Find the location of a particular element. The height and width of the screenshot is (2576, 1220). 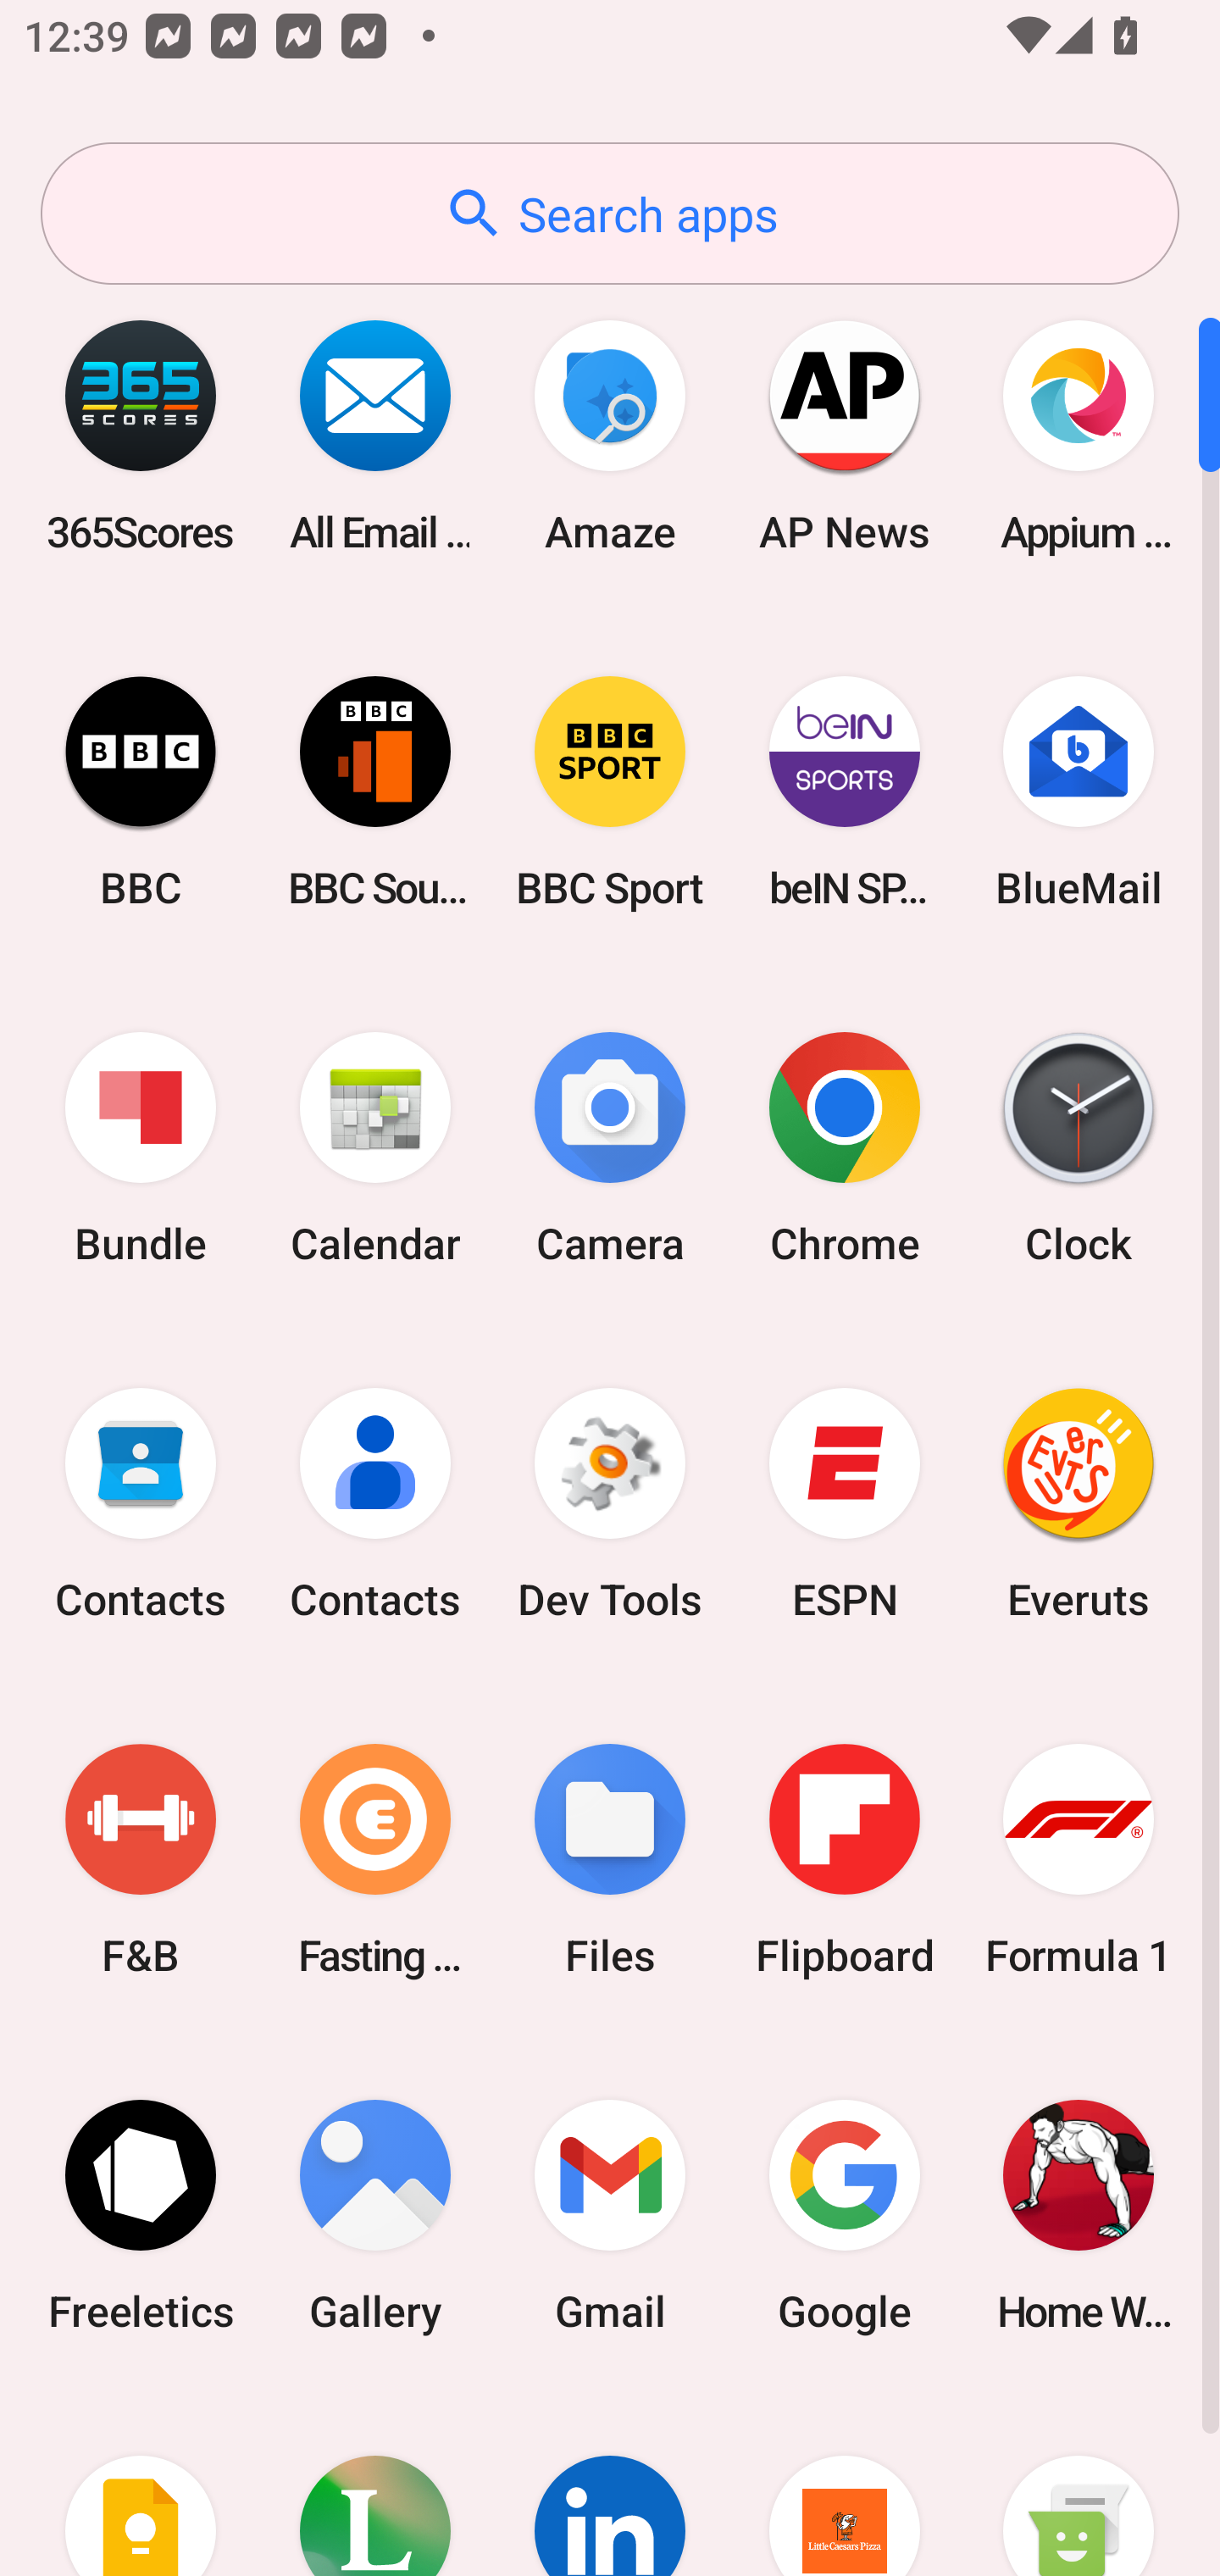

Chrome is located at coordinates (844, 1149).